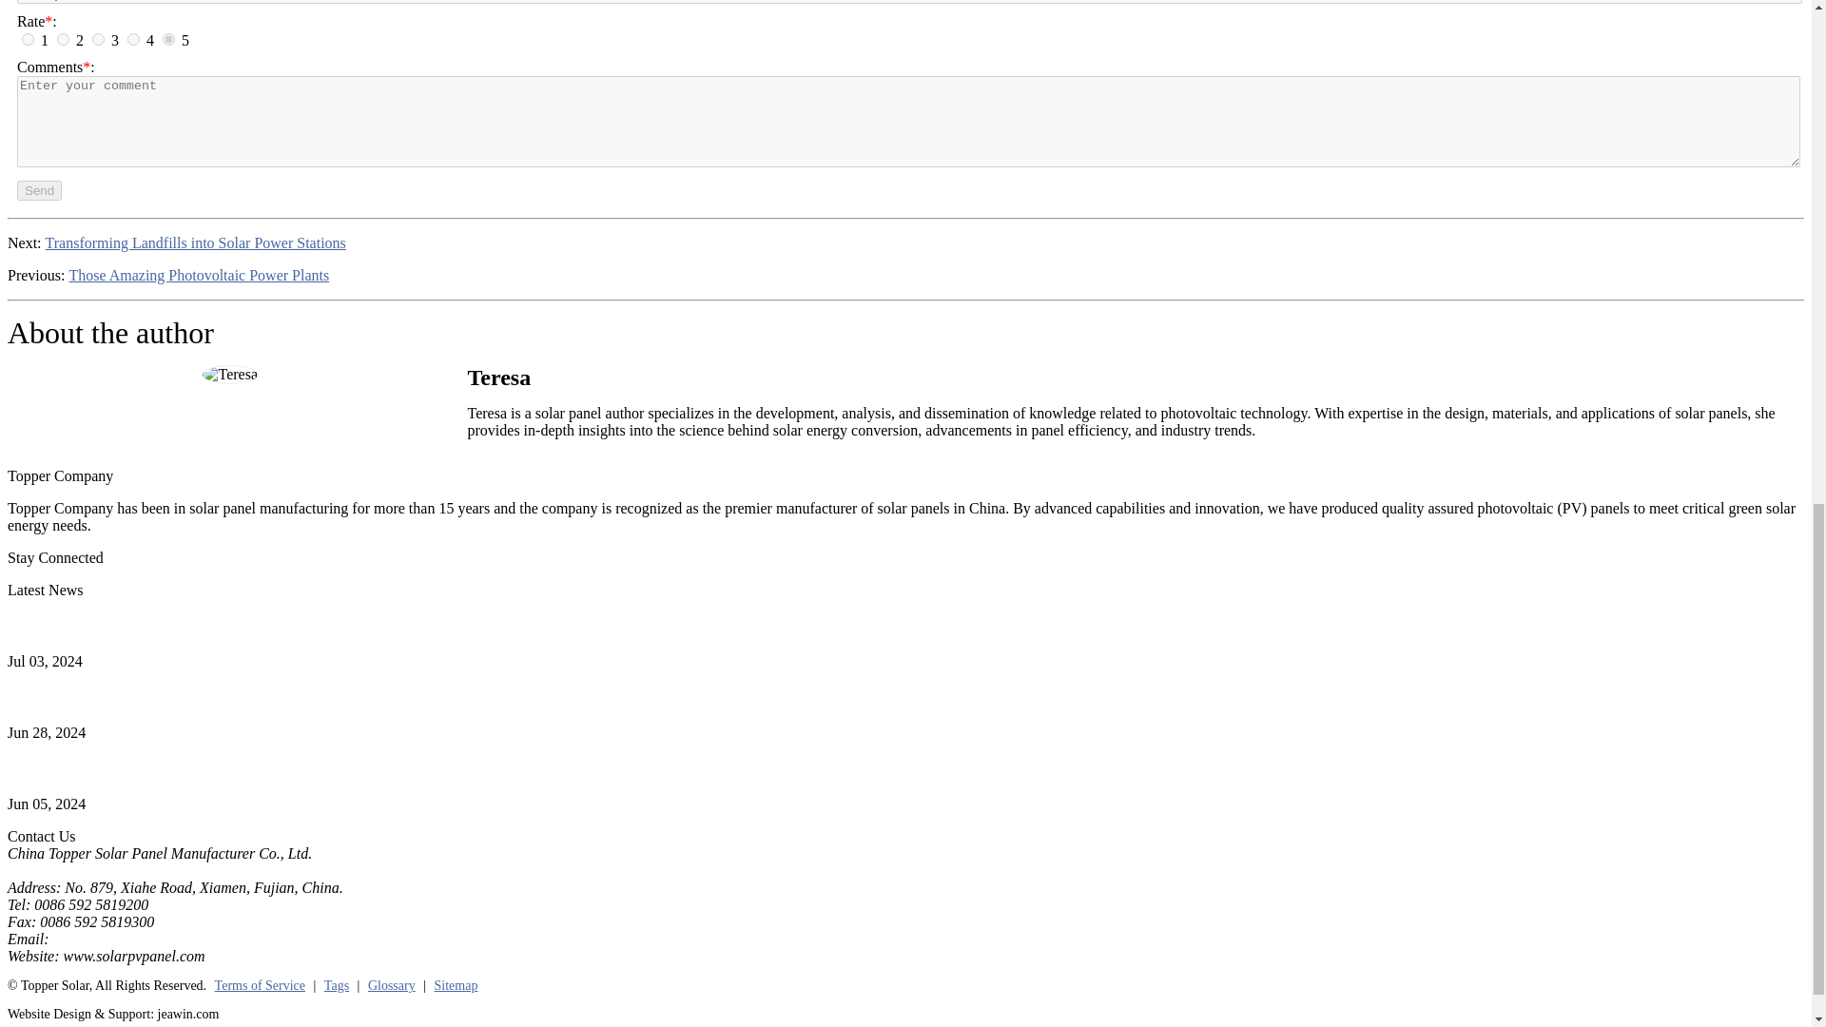 This screenshot has width=1826, height=1027. I want to click on 3, so click(98, 38).